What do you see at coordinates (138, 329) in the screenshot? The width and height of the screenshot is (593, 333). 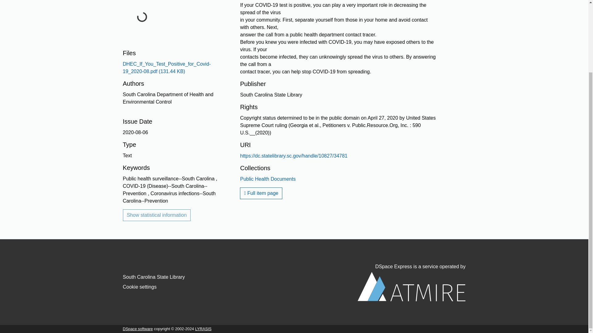 I see `DSpace software` at bounding box center [138, 329].